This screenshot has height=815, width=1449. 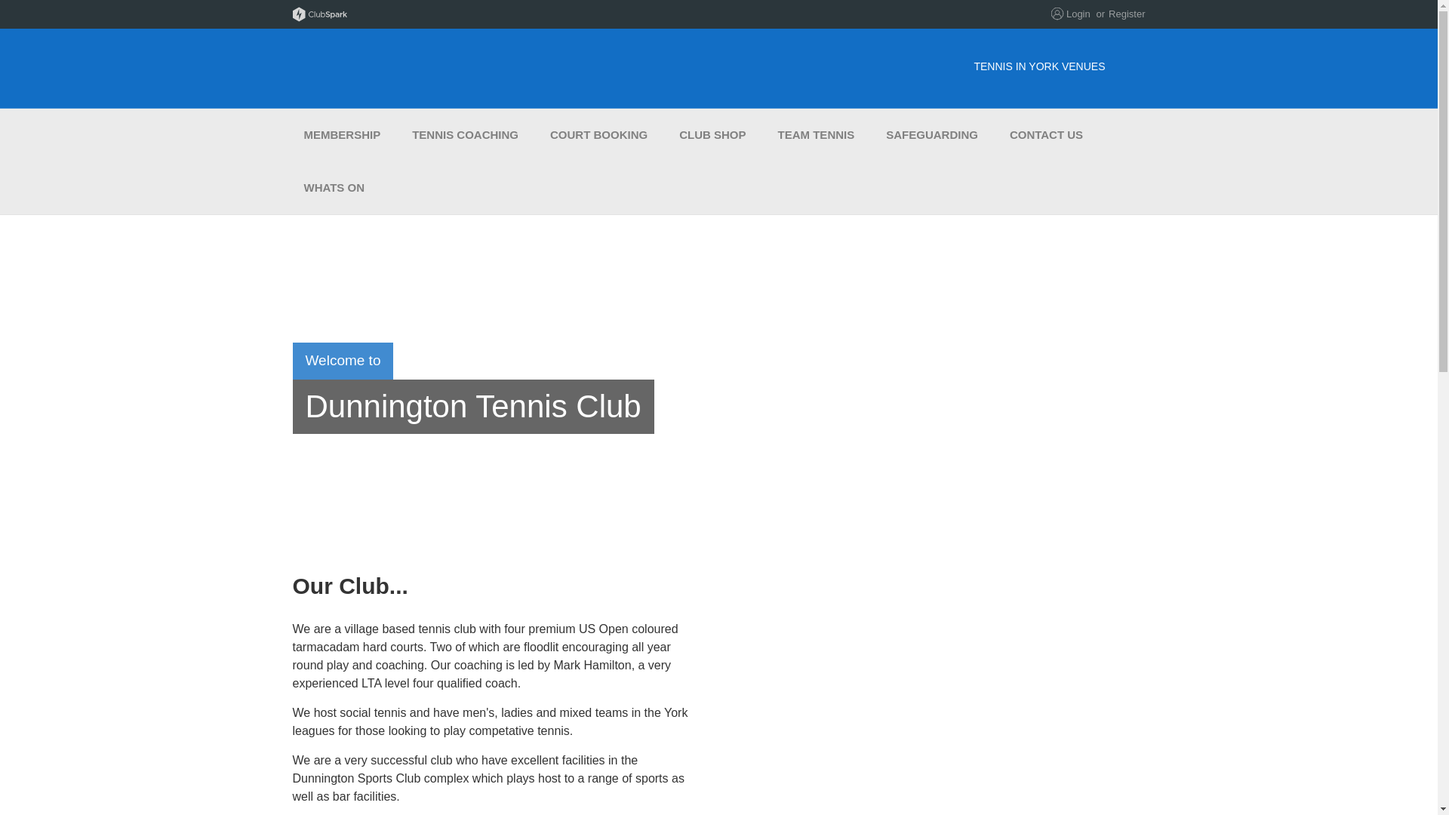 What do you see at coordinates (343, 134) in the screenshot?
I see `MEMBERSHIP` at bounding box center [343, 134].